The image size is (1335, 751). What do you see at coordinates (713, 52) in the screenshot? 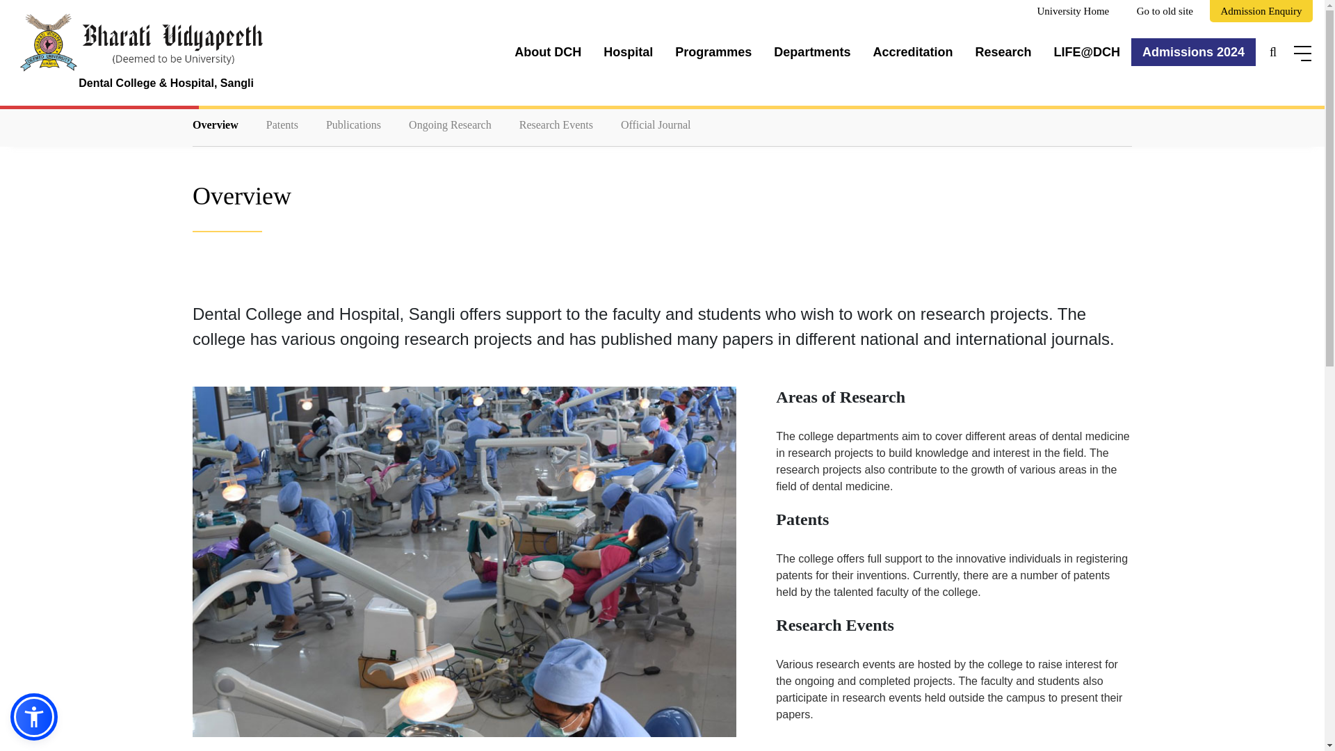
I see `Programmes` at bounding box center [713, 52].